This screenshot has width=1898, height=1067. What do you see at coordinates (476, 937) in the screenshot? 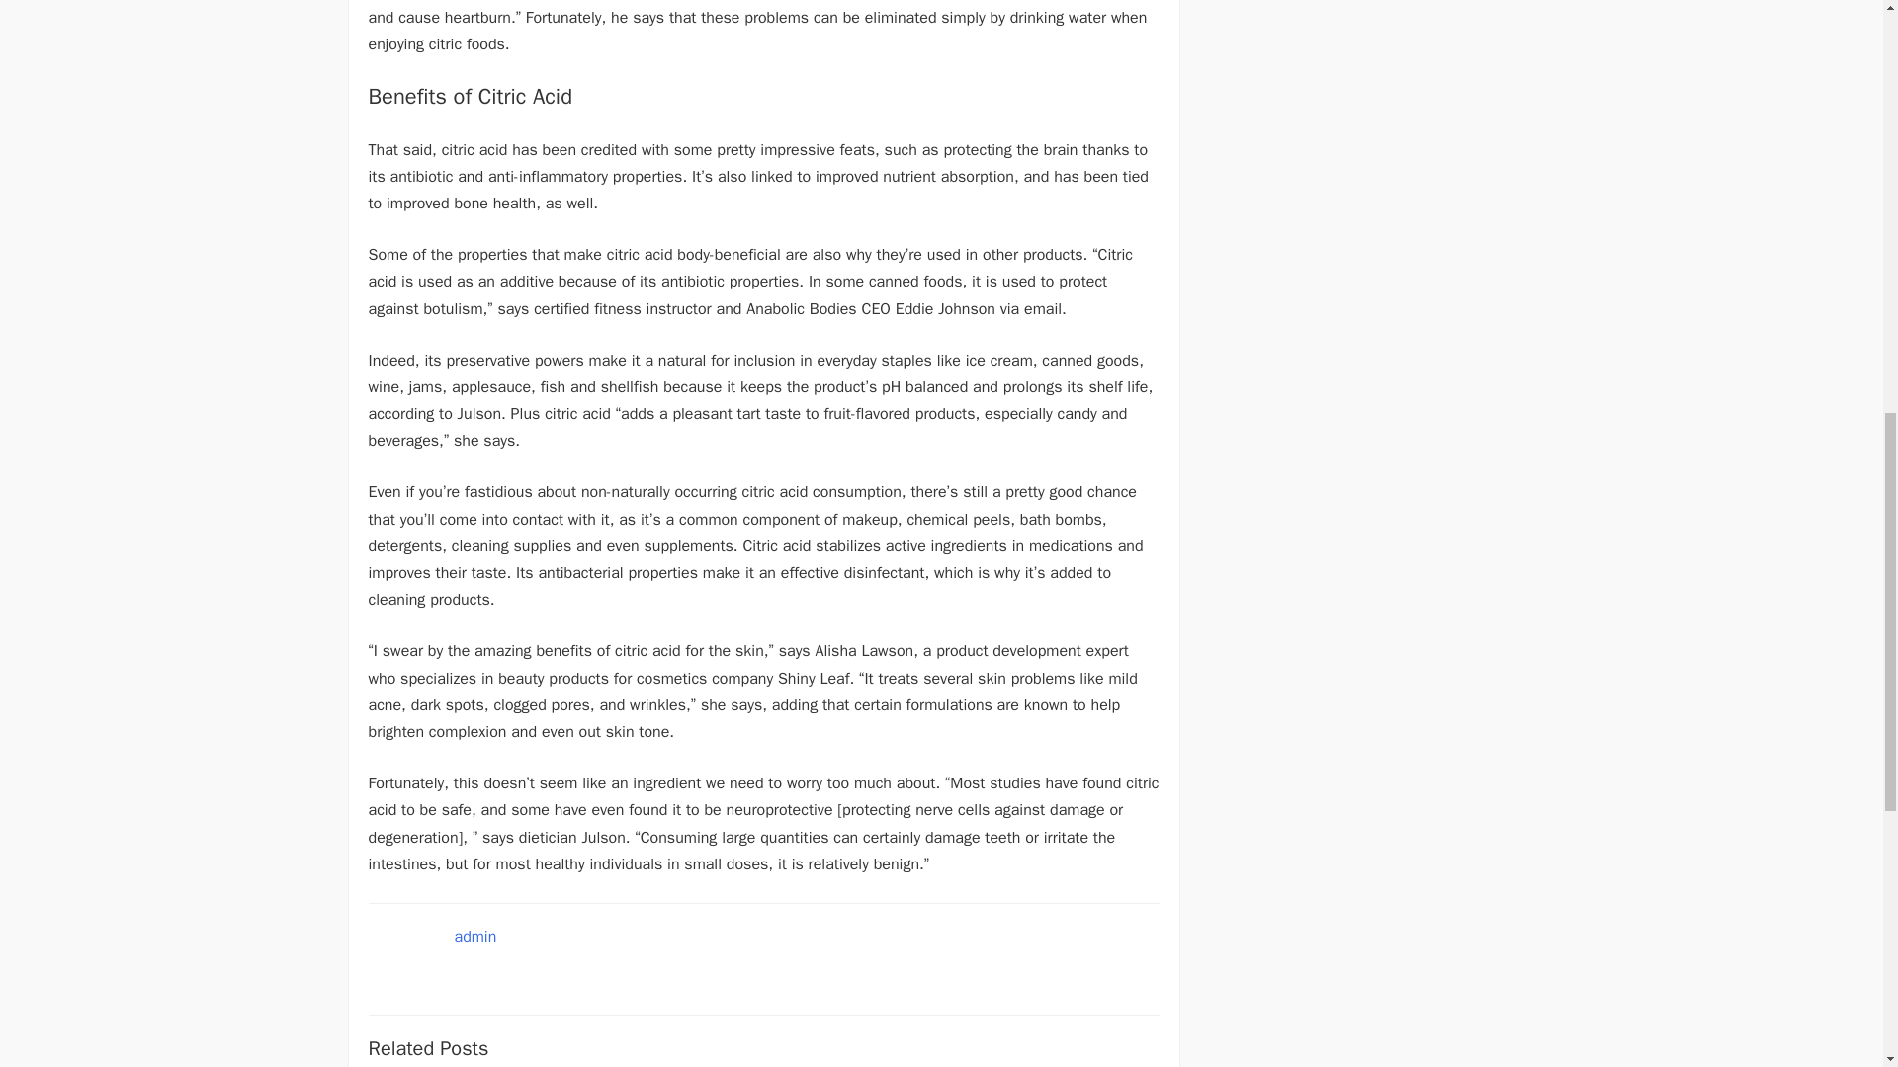
I see `admin` at bounding box center [476, 937].